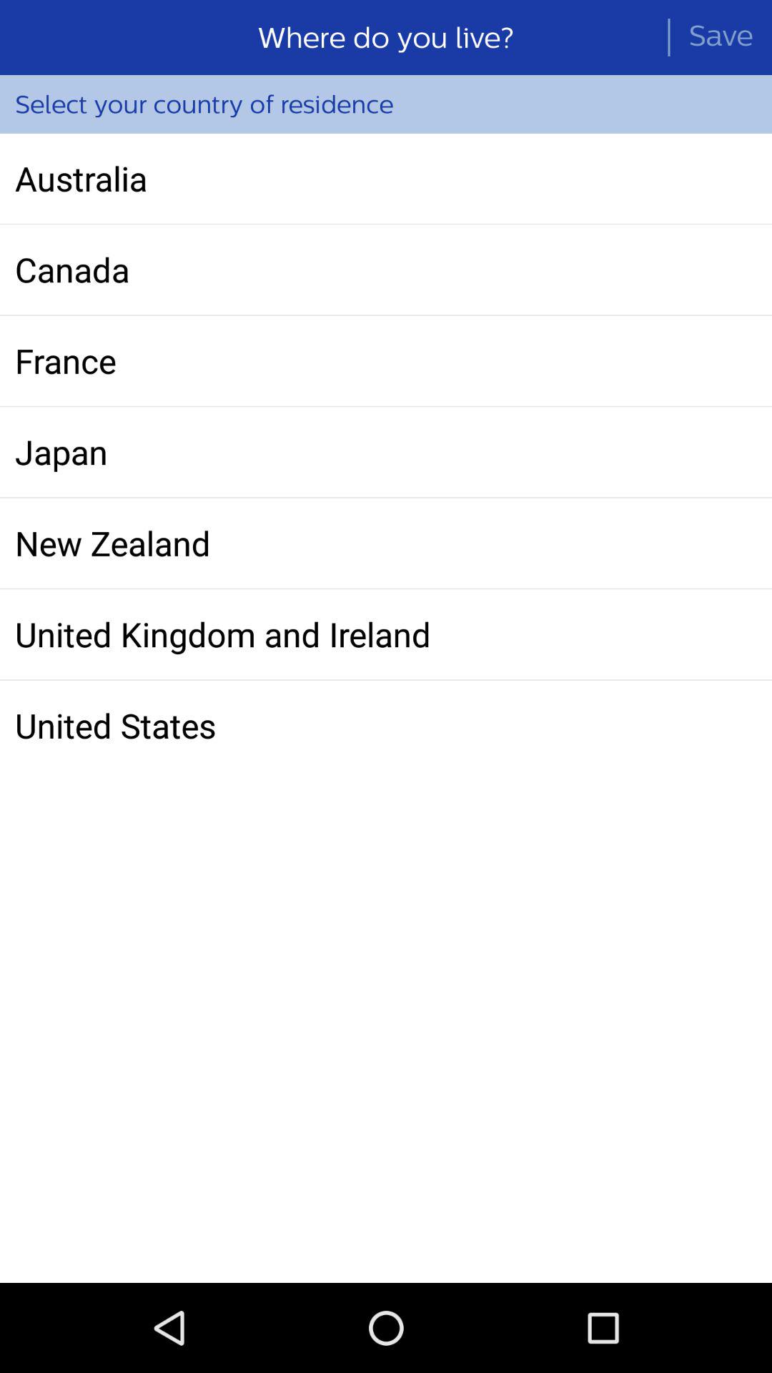 The image size is (772, 1373). I want to click on turn on australia, so click(386, 178).